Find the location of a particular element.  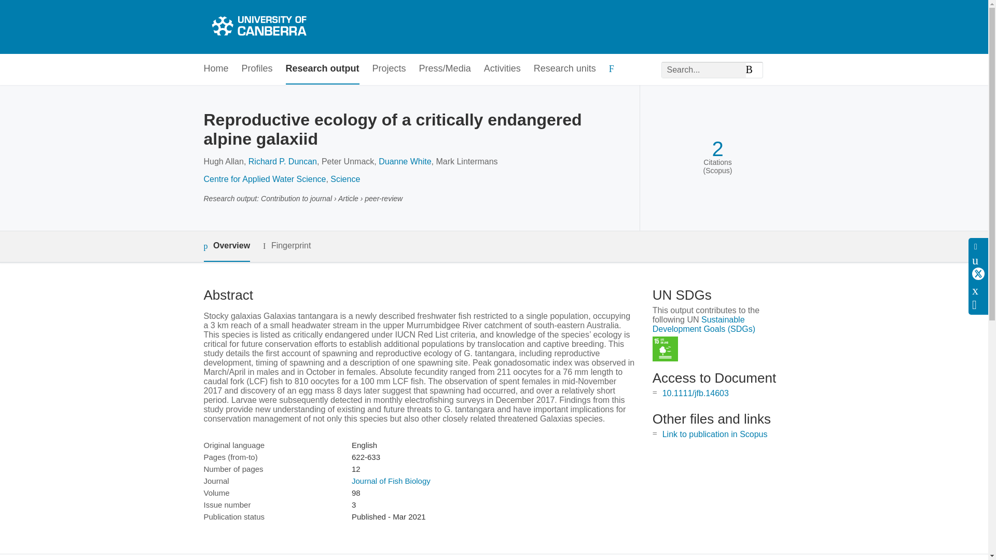

Journal of Fish Biology is located at coordinates (391, 481).